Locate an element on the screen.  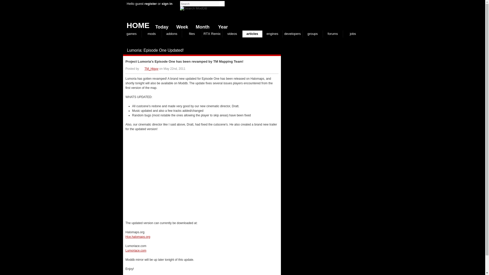
New today is located at coordinates (160, 26).